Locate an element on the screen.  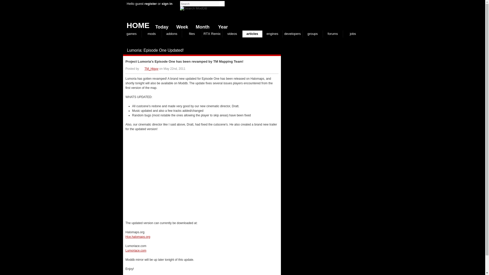
New today is located at coordinates (160, 26).